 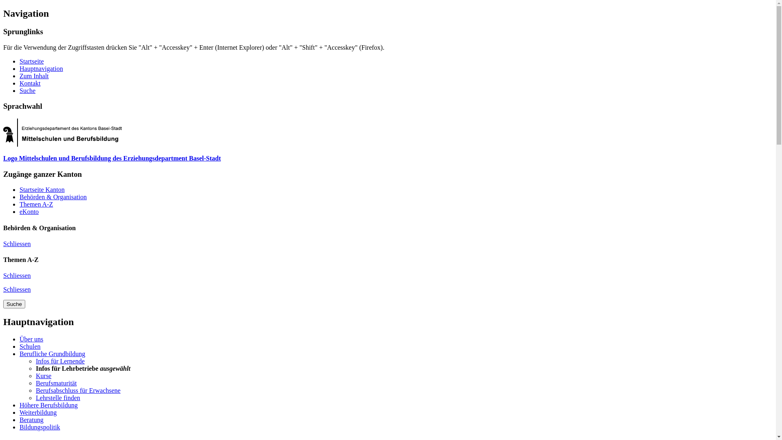 I want to click on Schliessen, so click(x=17, y=275).